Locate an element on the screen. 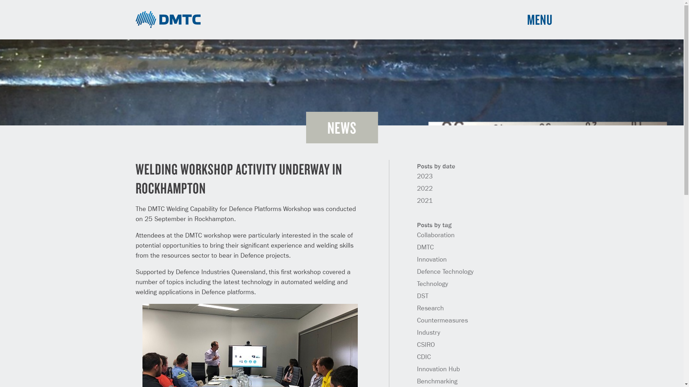 The width and height of the screenshot is (689, 387). IMS LOGIN is located at coordinates (481, 250).